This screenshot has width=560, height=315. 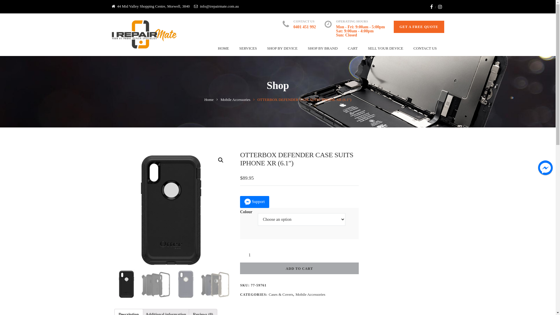 I want to click on CONTACT US, so click(x=425, y=48).